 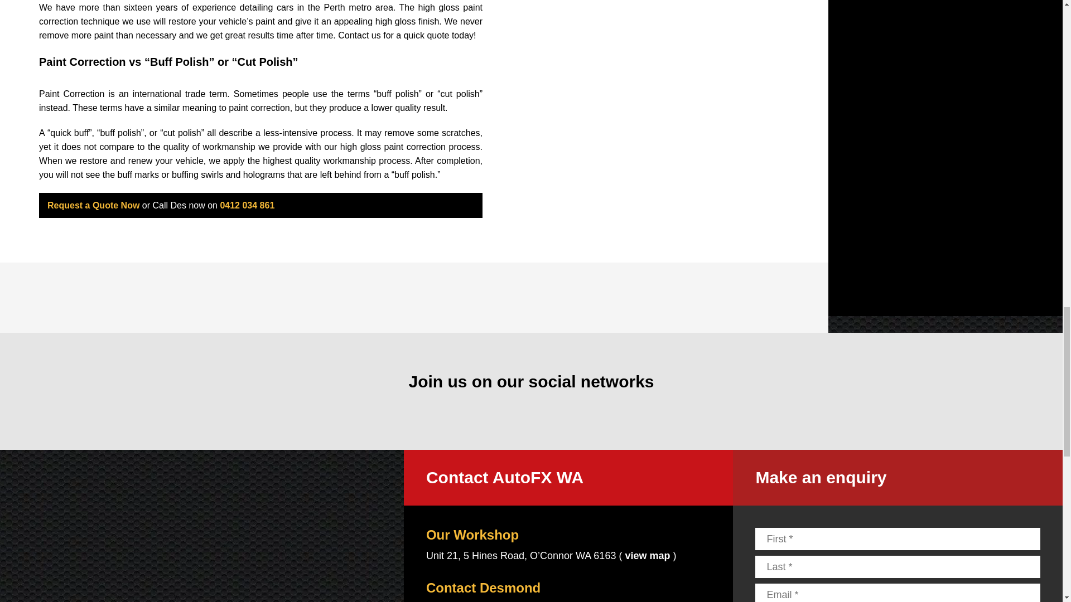 I want to click on view map on googlemap, so click(x=647, y=555).